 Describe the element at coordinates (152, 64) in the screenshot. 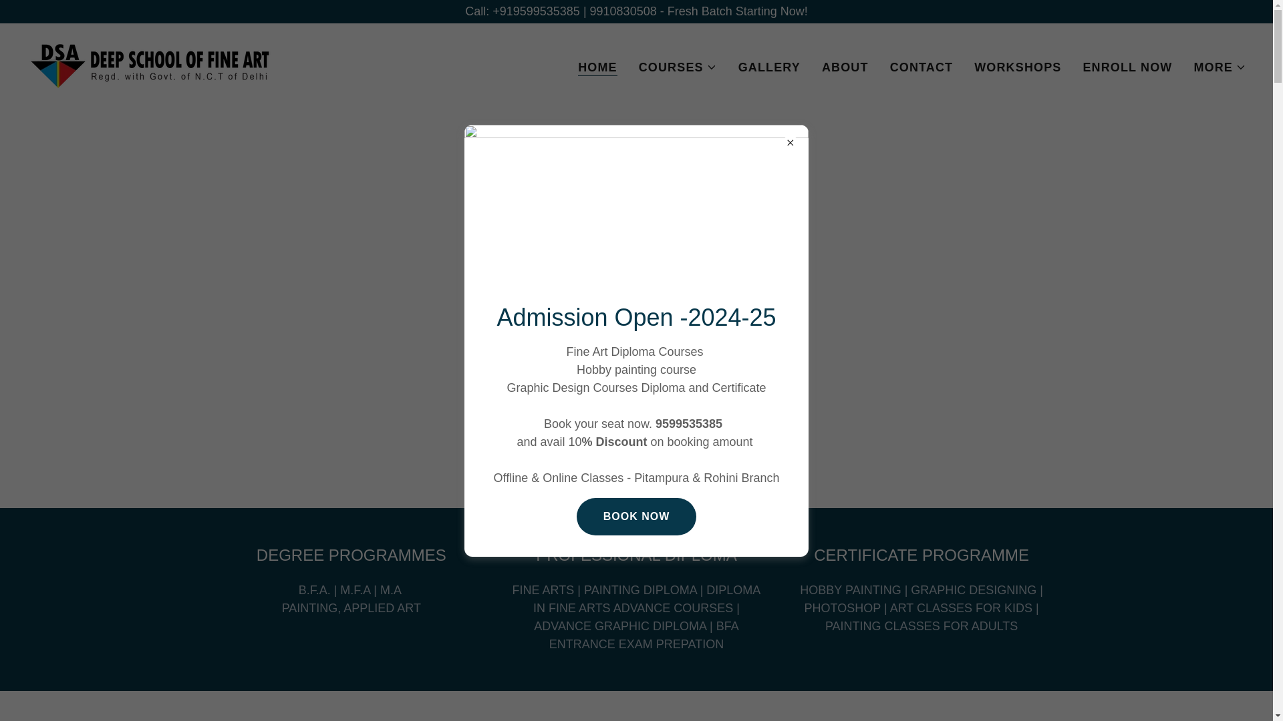

I see `fine art institute` at that location.